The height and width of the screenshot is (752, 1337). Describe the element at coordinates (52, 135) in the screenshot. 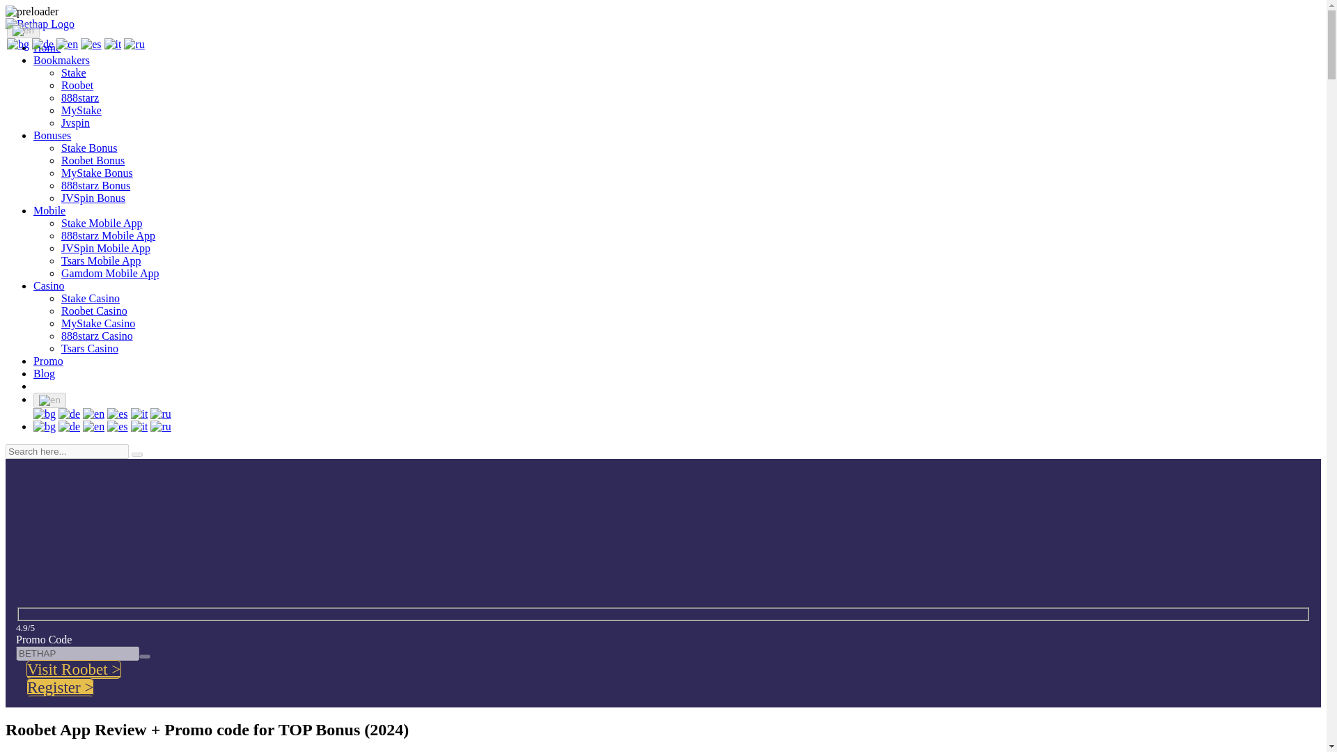

I see `Bonuses` at that location.